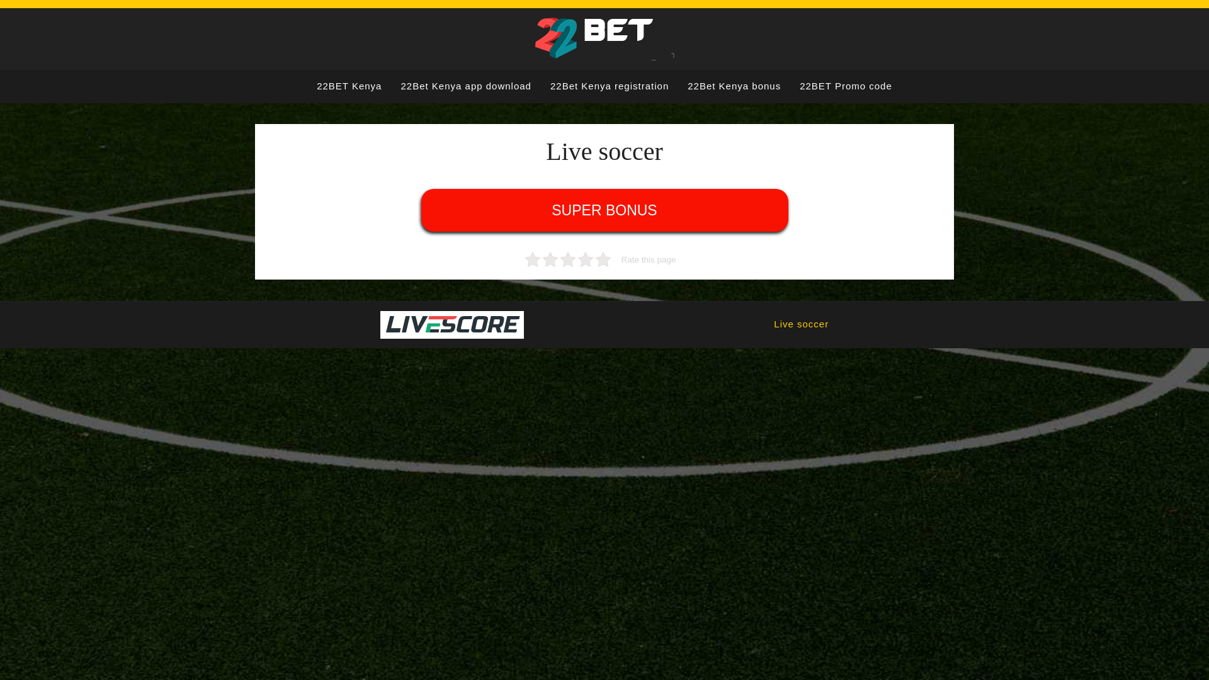 The image size is (1209, 680). I want to click on 22Bet Kenya app download, so click(466, 87).